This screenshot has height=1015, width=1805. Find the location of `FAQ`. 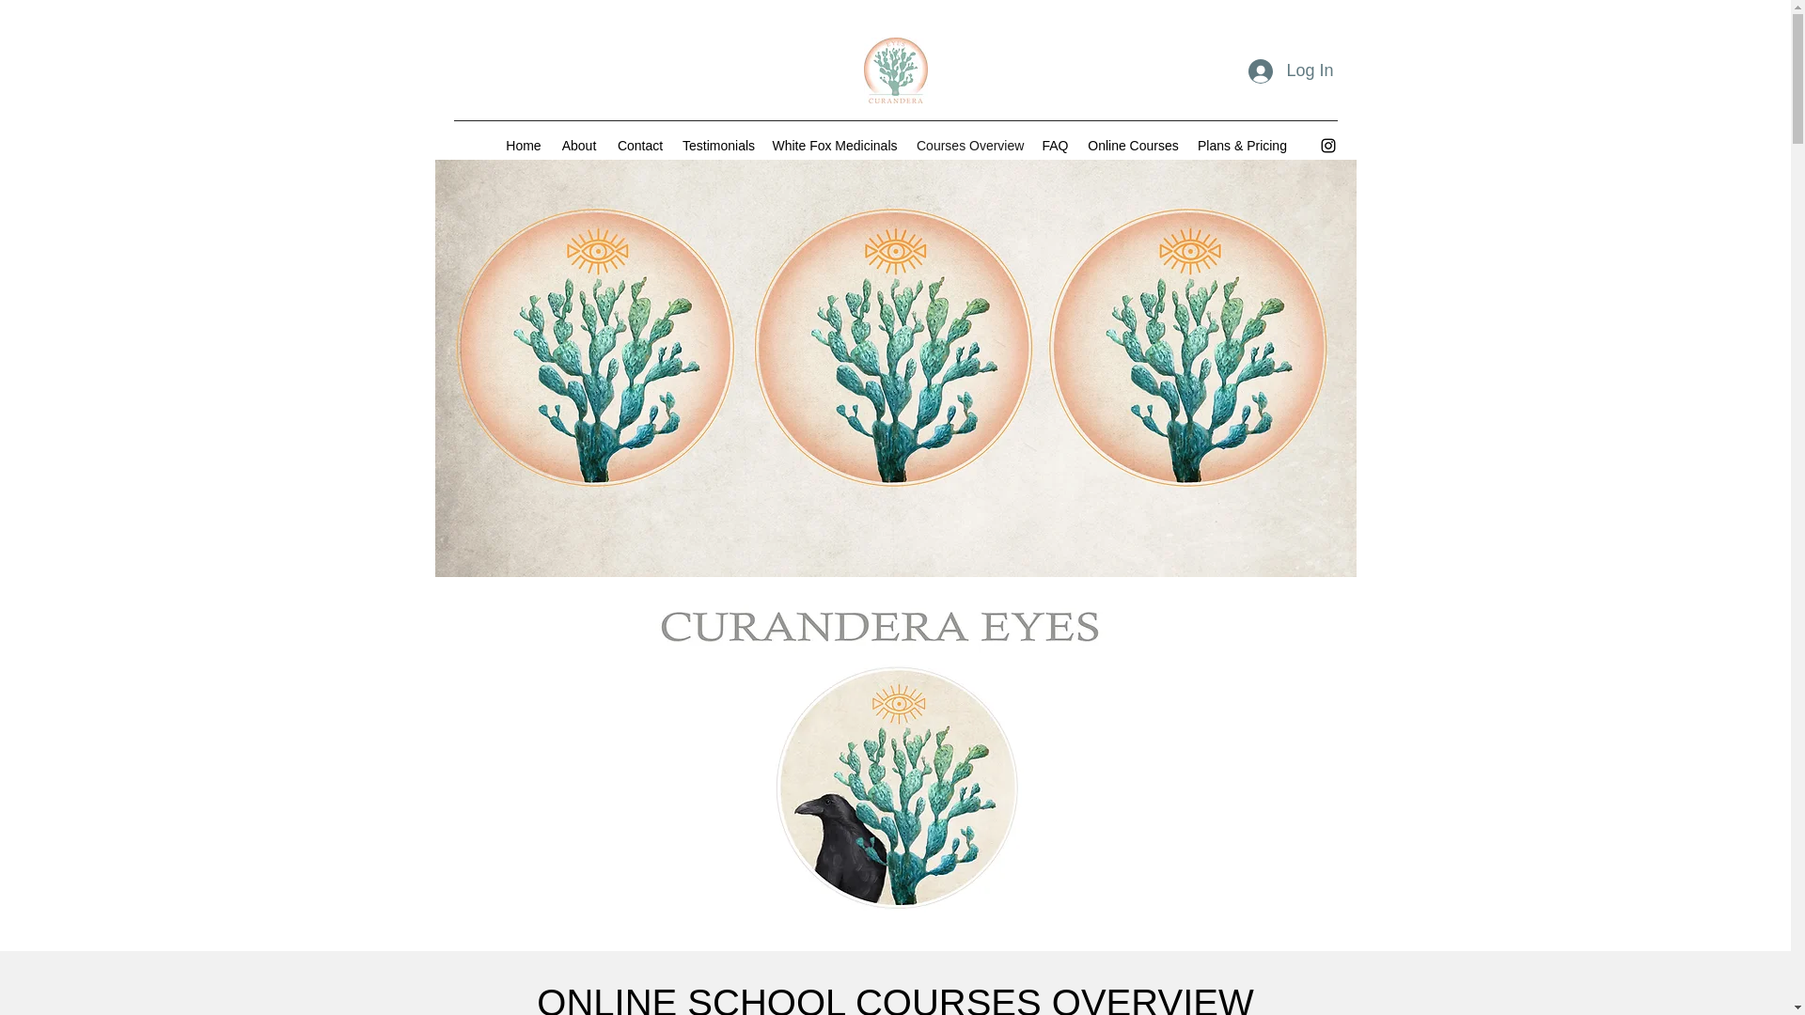

FAQ is located at coordinates (1055, 145).